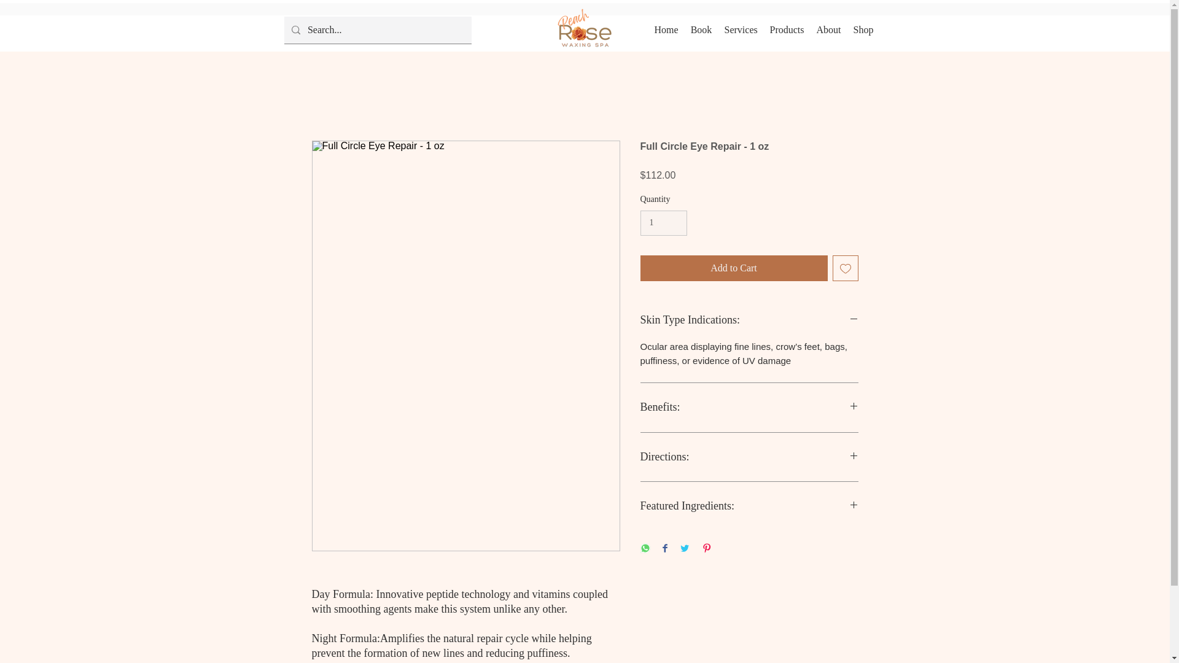 This screenshot has height=663, width=1179. What do you see at coordinates (733, 268) in the screenshot?
I see `Add to Cart` at bounding box center [733, 268].